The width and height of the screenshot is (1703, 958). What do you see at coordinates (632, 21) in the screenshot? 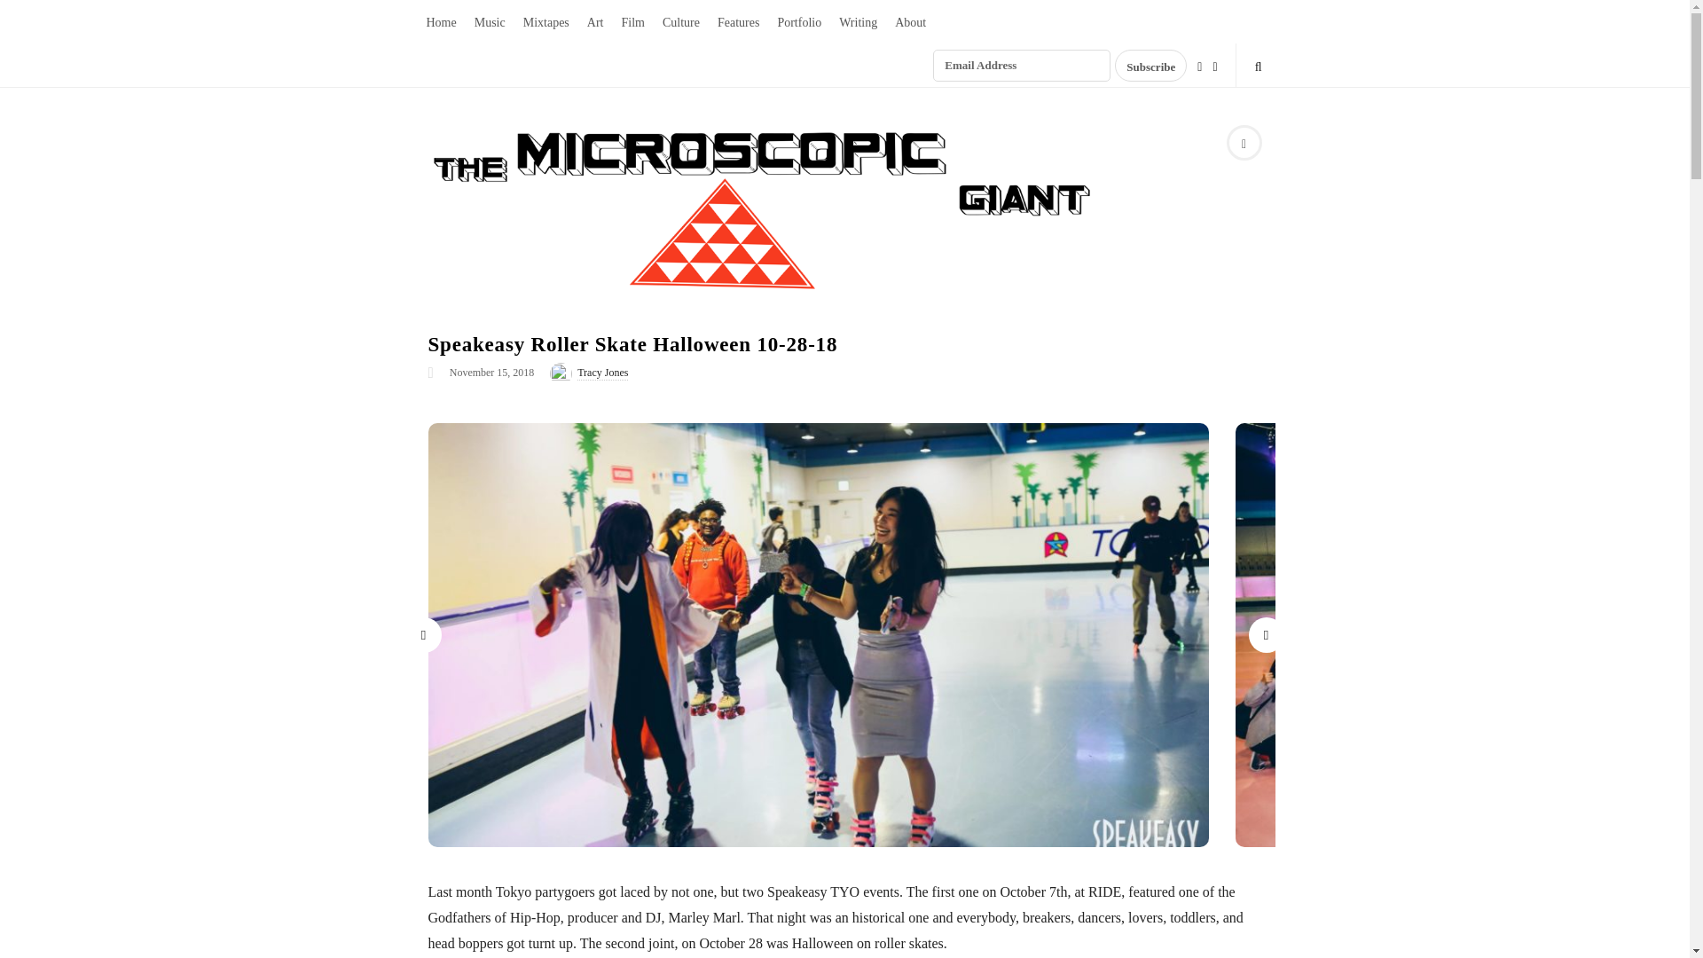
I see `Film` at bounding box center [632, 21].